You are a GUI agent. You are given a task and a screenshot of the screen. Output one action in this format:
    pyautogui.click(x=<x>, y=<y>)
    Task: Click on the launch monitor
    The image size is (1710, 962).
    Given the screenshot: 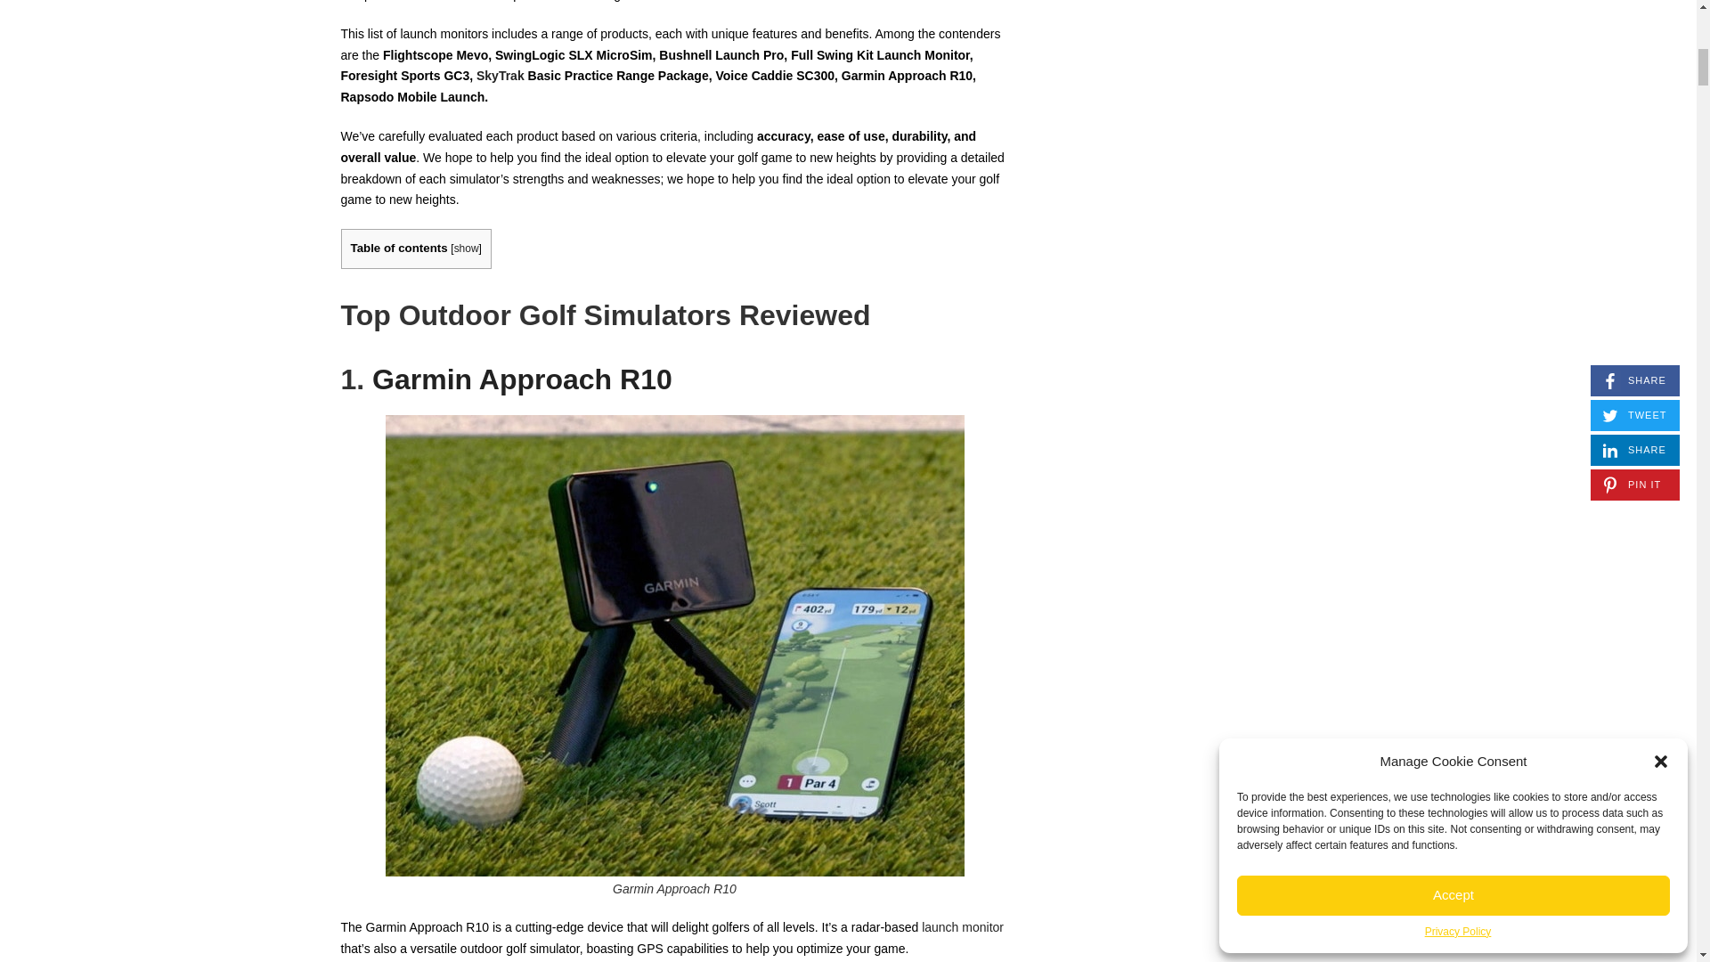 What is the action you would take?
    pyautogui.click(x=962, y=926)
    